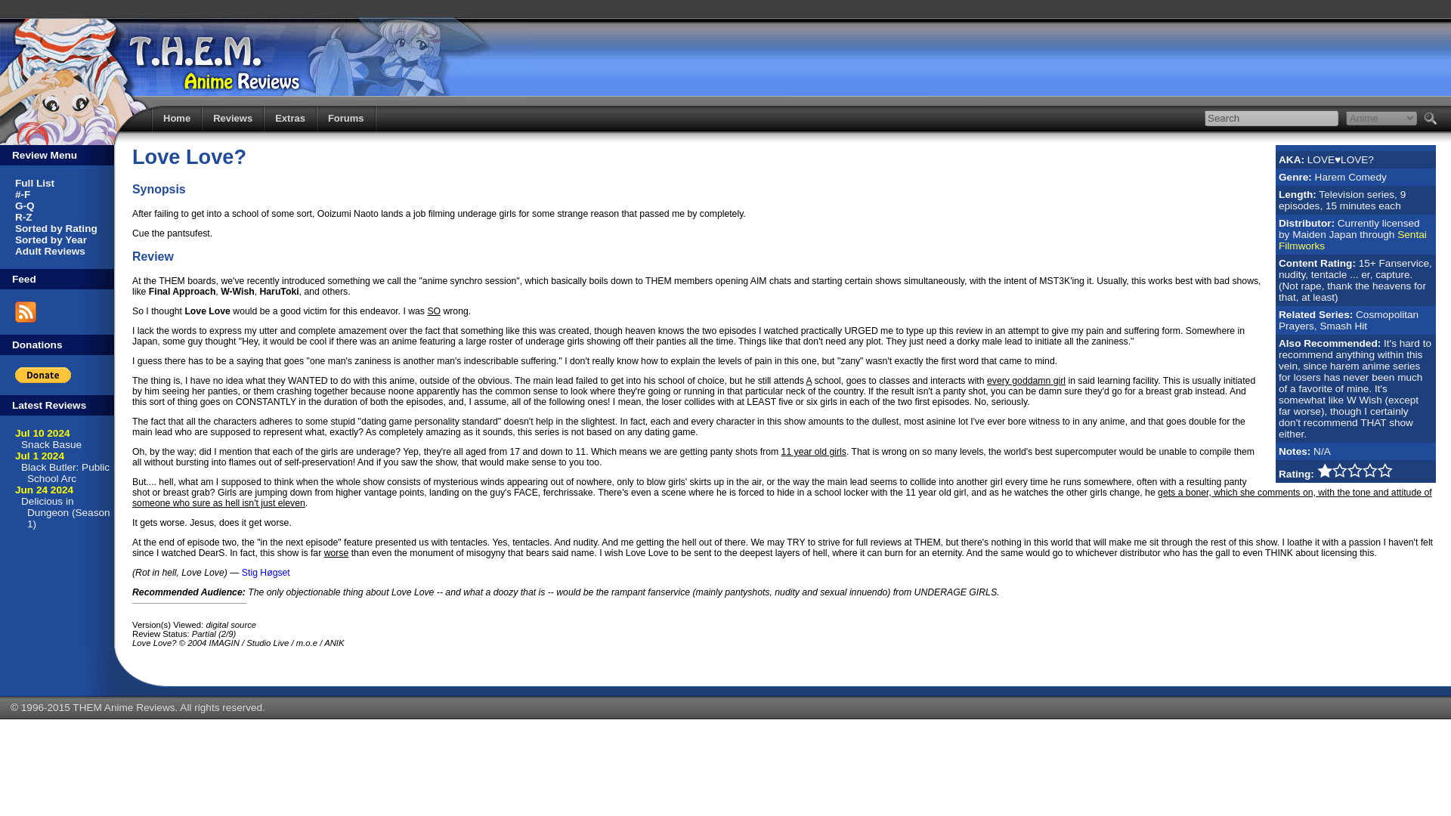 The image size is (1451, 816). I want to click on Snack Basue, so click(51, 444).